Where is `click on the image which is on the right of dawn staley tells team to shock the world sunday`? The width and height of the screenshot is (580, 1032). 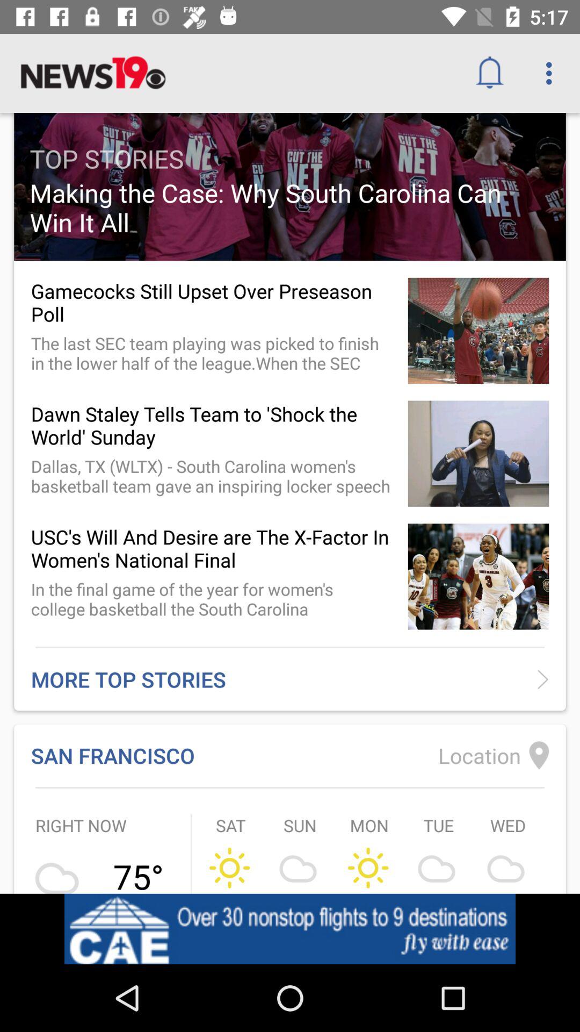
click on the image which is on the right of dawn staley tells team to shock the world sunday is located at coordinates (478, 454).